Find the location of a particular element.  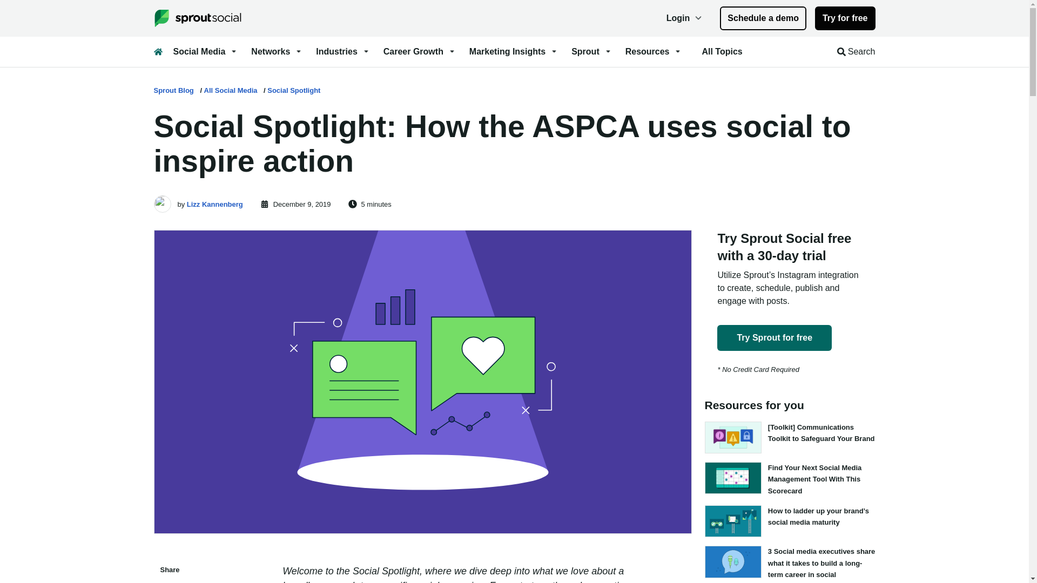

Sprout Social is located at coordinates (201, 18).